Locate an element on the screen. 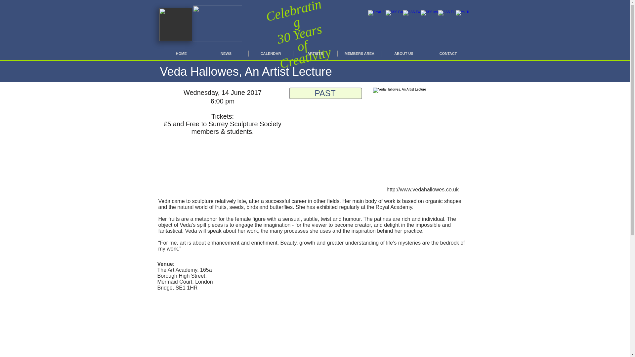 This screenshot has width=635, height=357. HOME is located at coordinates (181, 54).